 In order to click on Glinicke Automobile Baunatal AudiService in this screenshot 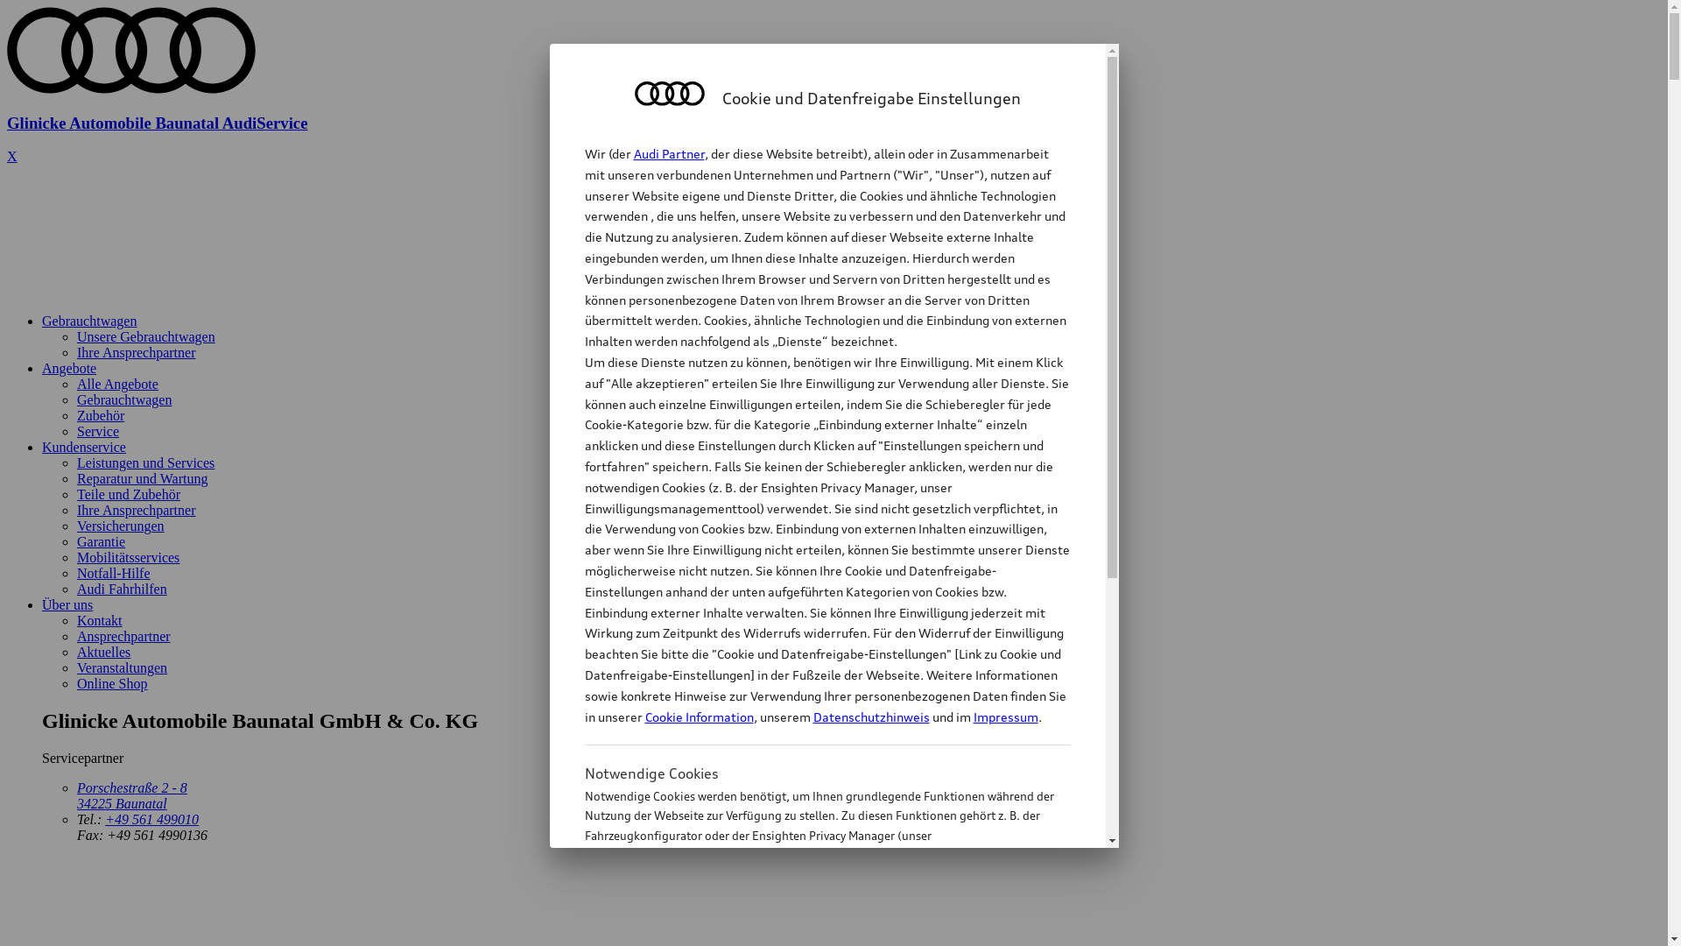, I will do `click(833, 107)`.